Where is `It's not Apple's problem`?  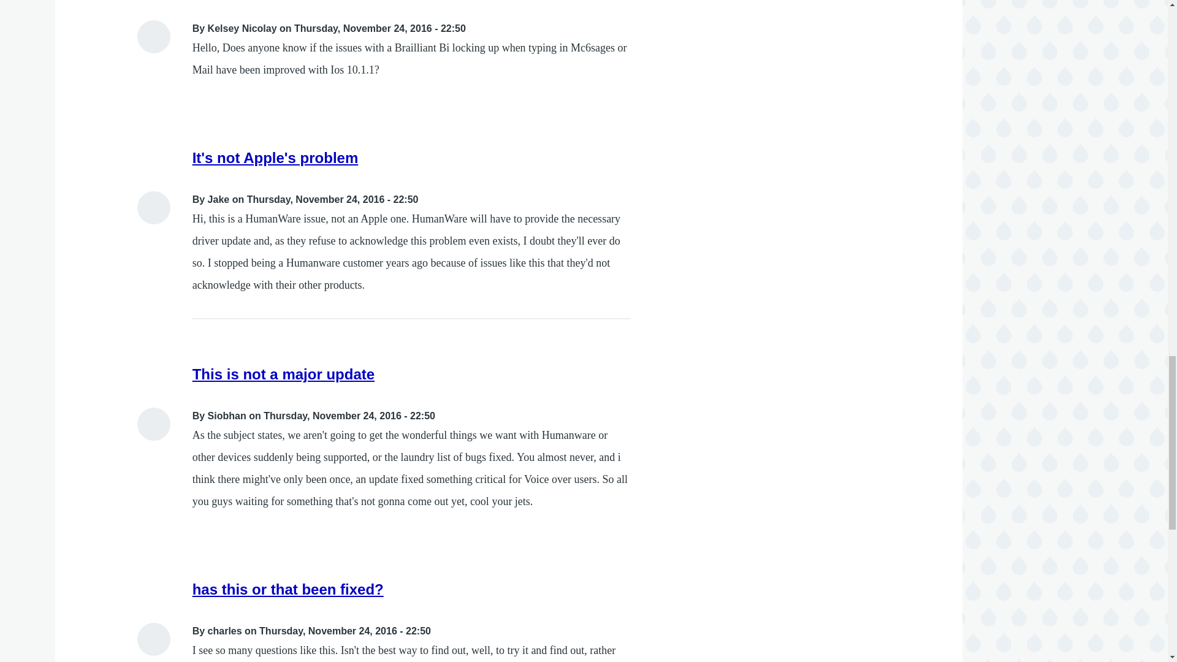 It's not Apple's problem is located at coordinates (276, 158).